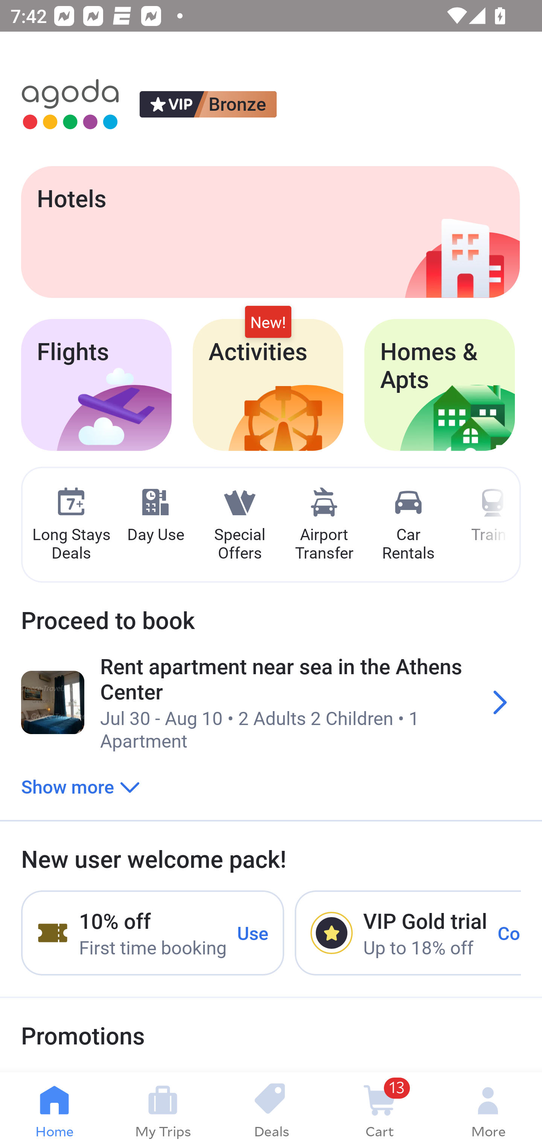 The image size is (542, 1145). What do you see at coordinates (81, 786) in the screenshot?
I see `Show more` at bounding box center [81, 786].